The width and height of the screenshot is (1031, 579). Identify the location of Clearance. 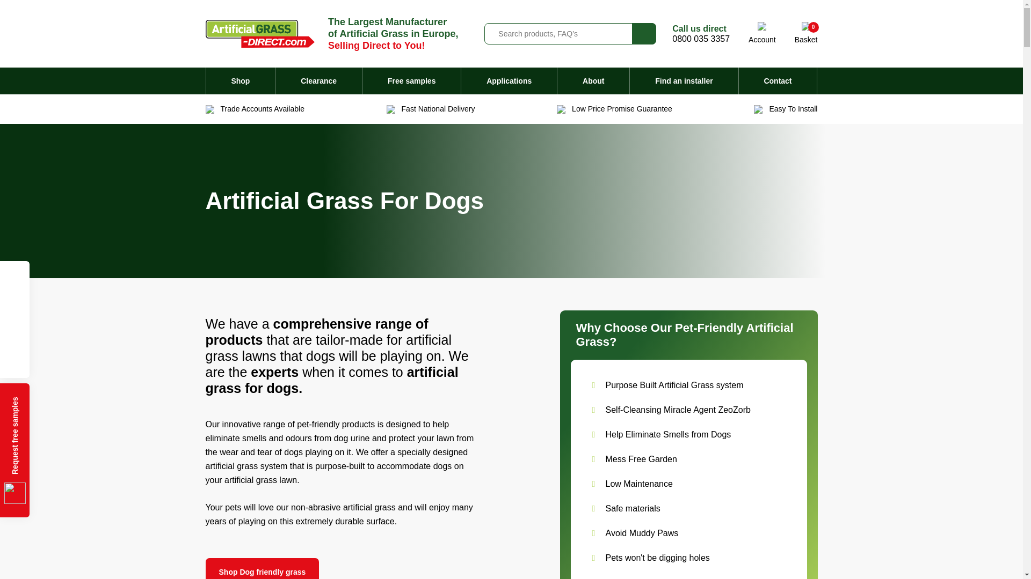
(762, 33).